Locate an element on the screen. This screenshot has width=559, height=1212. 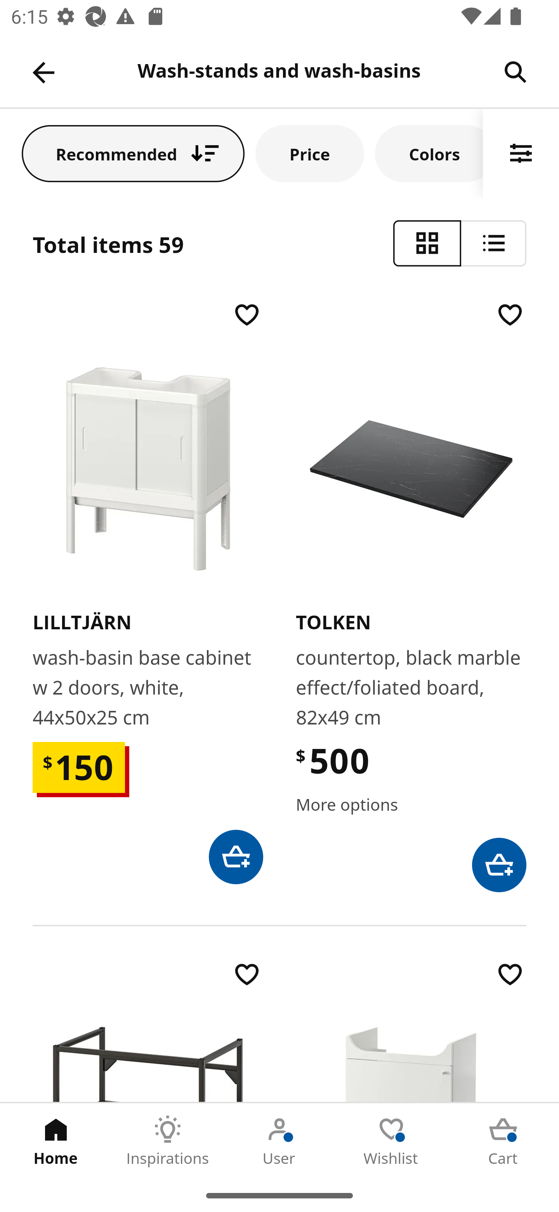
Wishlist
Tab 4 of 5 is located at coordinates (391, 1141).